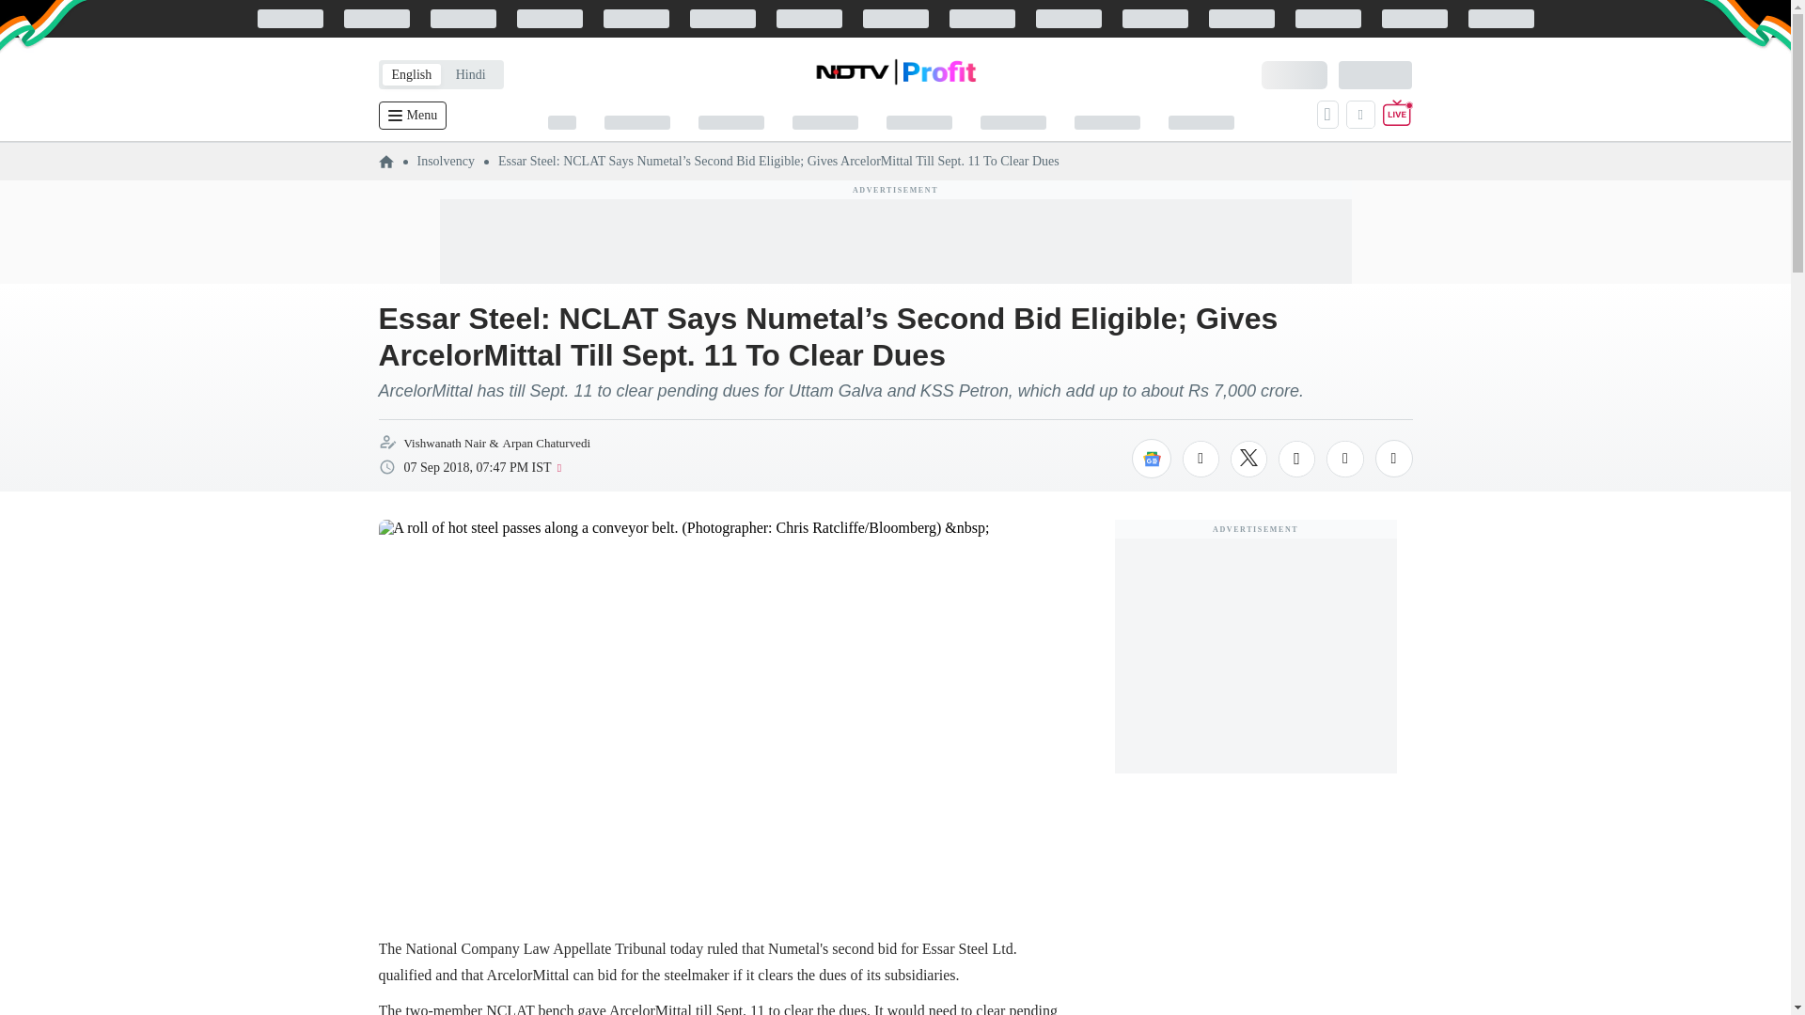 The height and width of the screenshot is (1015, 1805). Describe the element at coordinates (1397, 115) in the screenshot. I see `Live TV` at that location.